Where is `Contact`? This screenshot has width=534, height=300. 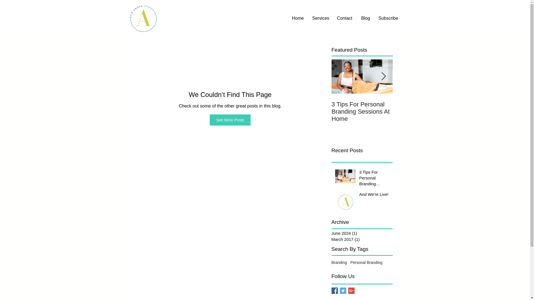 Contact is located at coordinates (345, 18).